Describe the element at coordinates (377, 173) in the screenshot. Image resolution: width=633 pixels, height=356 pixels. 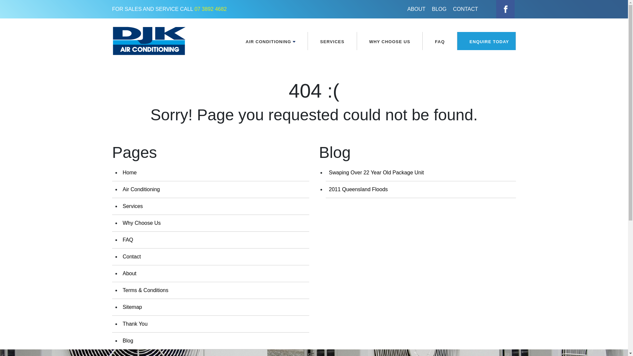
I see `Swaping Over 22 Year Old Package Unit` at that location.